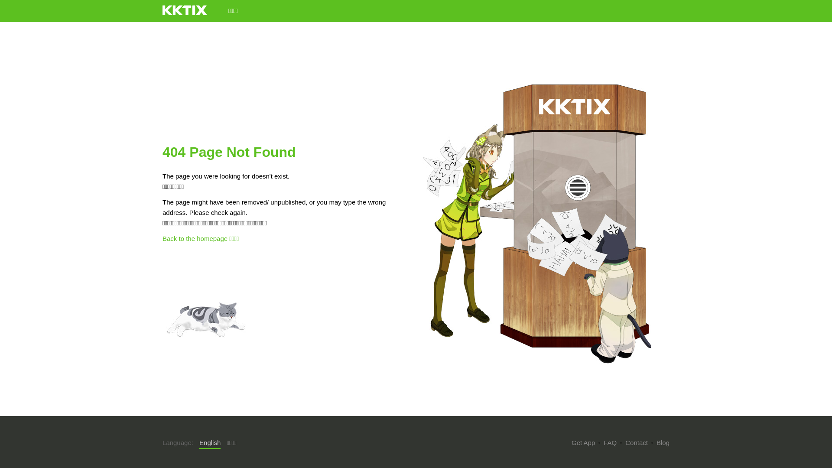 Image resolution: width=832 pixels, height=468 pixels. Describe the element at coordinates (185, 10) in the screenshot. I see `KKTIX` at that location.